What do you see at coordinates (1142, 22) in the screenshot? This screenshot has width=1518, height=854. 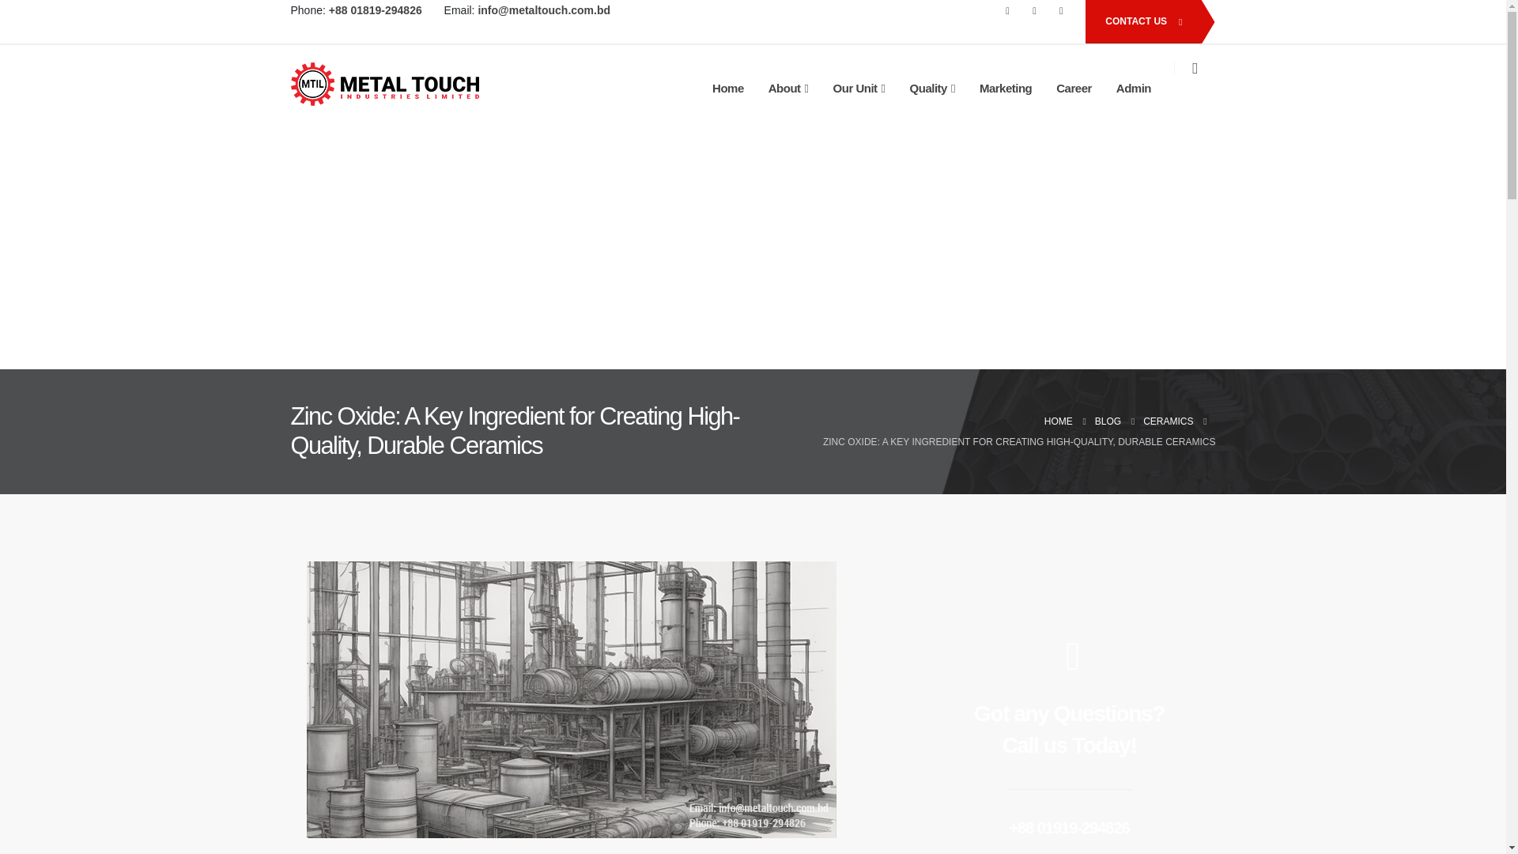 I see `CONTACT US` at bounding box center [1142, 22].